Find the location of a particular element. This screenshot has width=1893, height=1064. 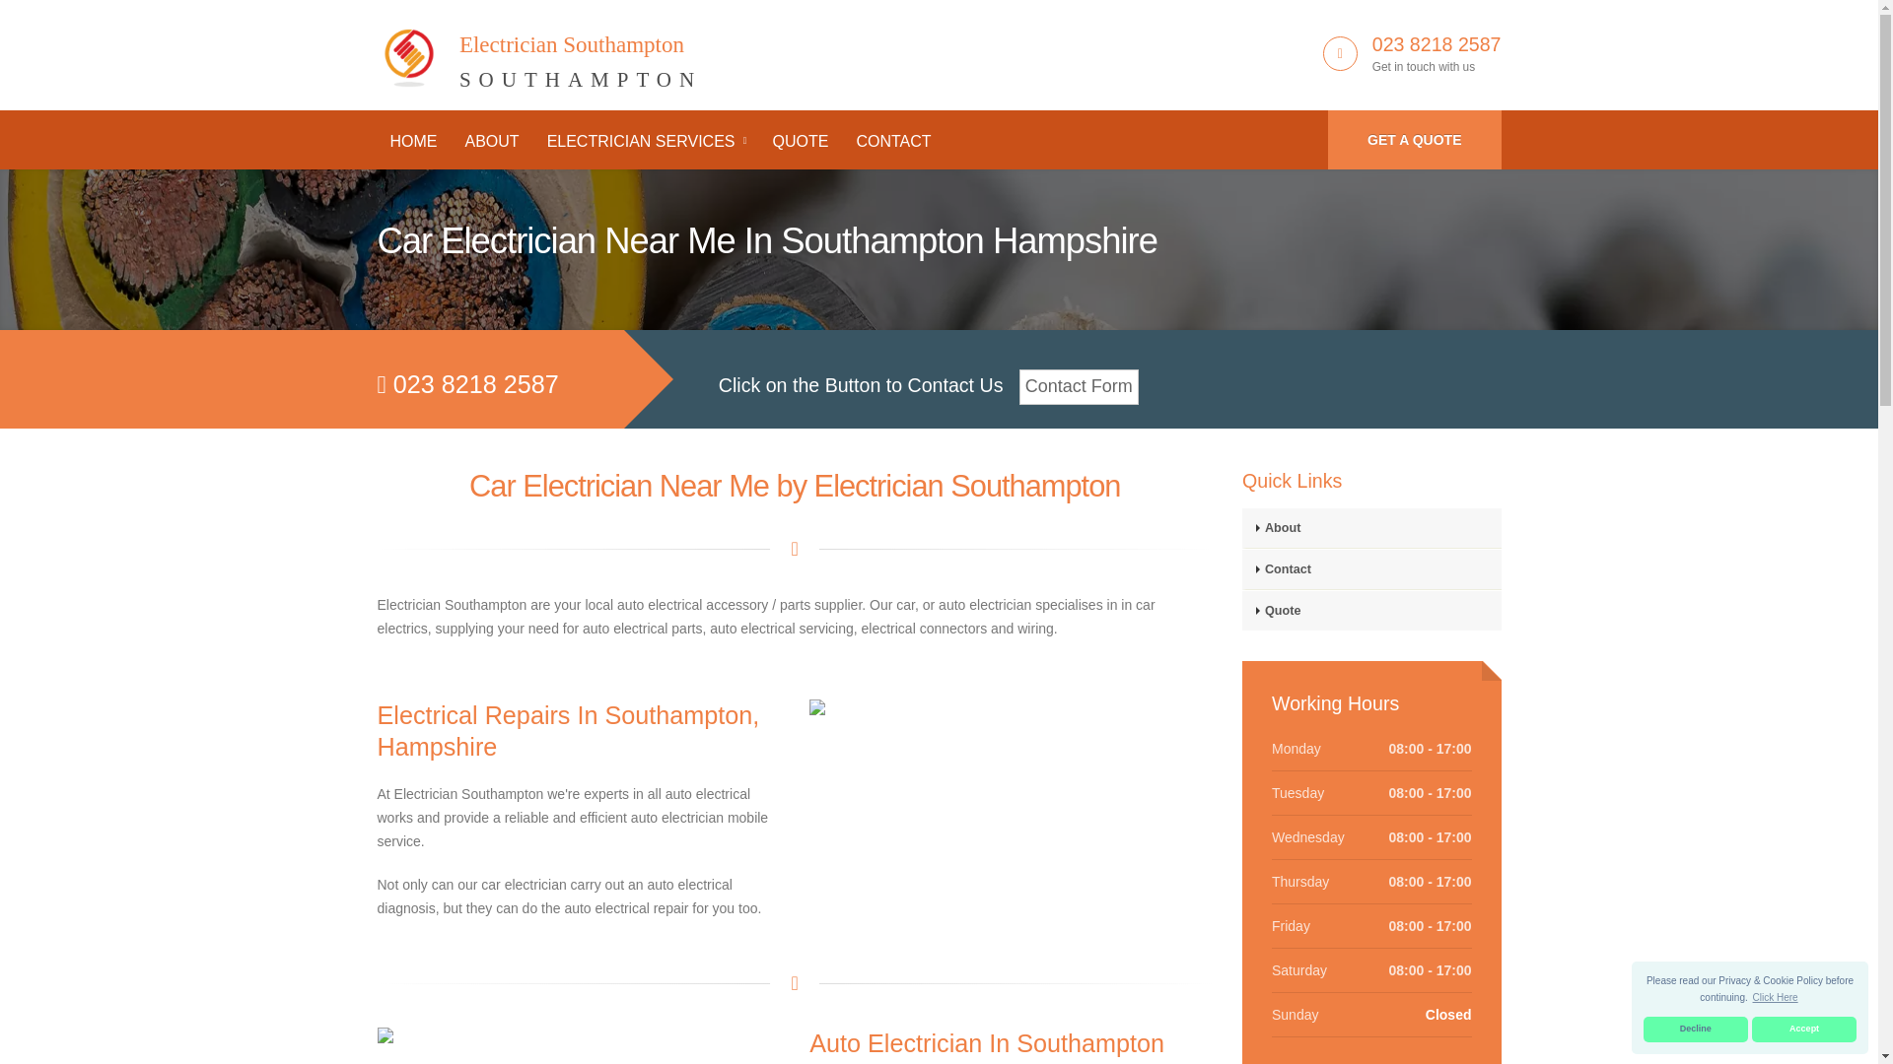

Click Here is located at coordinates (491, 142).